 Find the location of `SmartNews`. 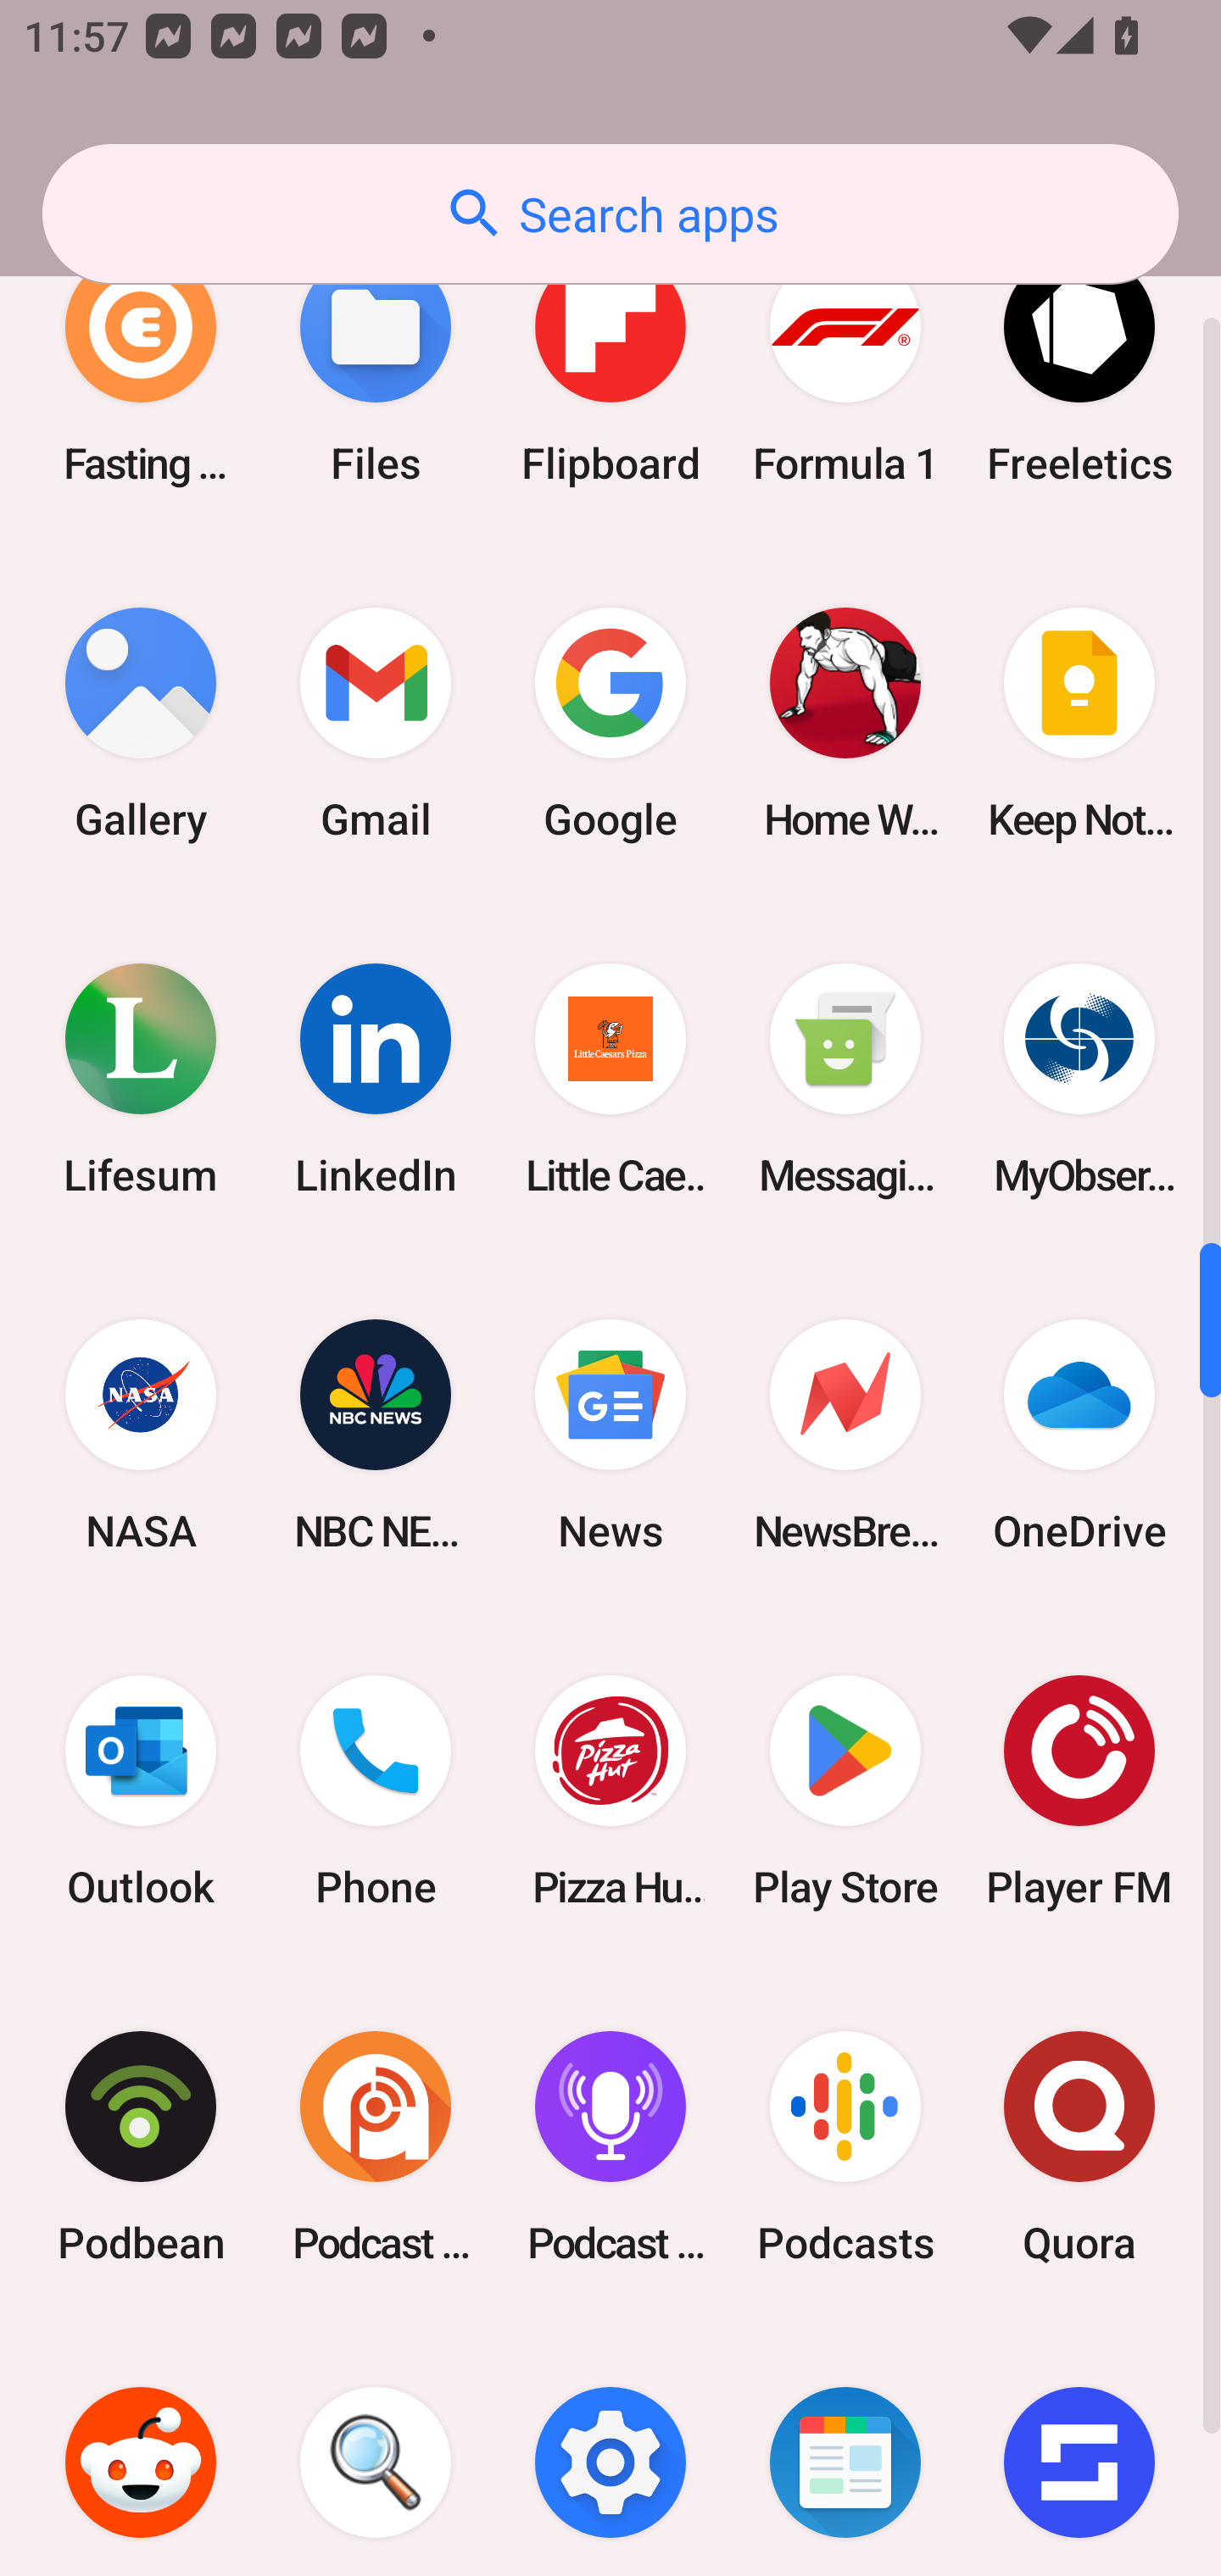

SmartNews is located at coordinates (845, 2451).